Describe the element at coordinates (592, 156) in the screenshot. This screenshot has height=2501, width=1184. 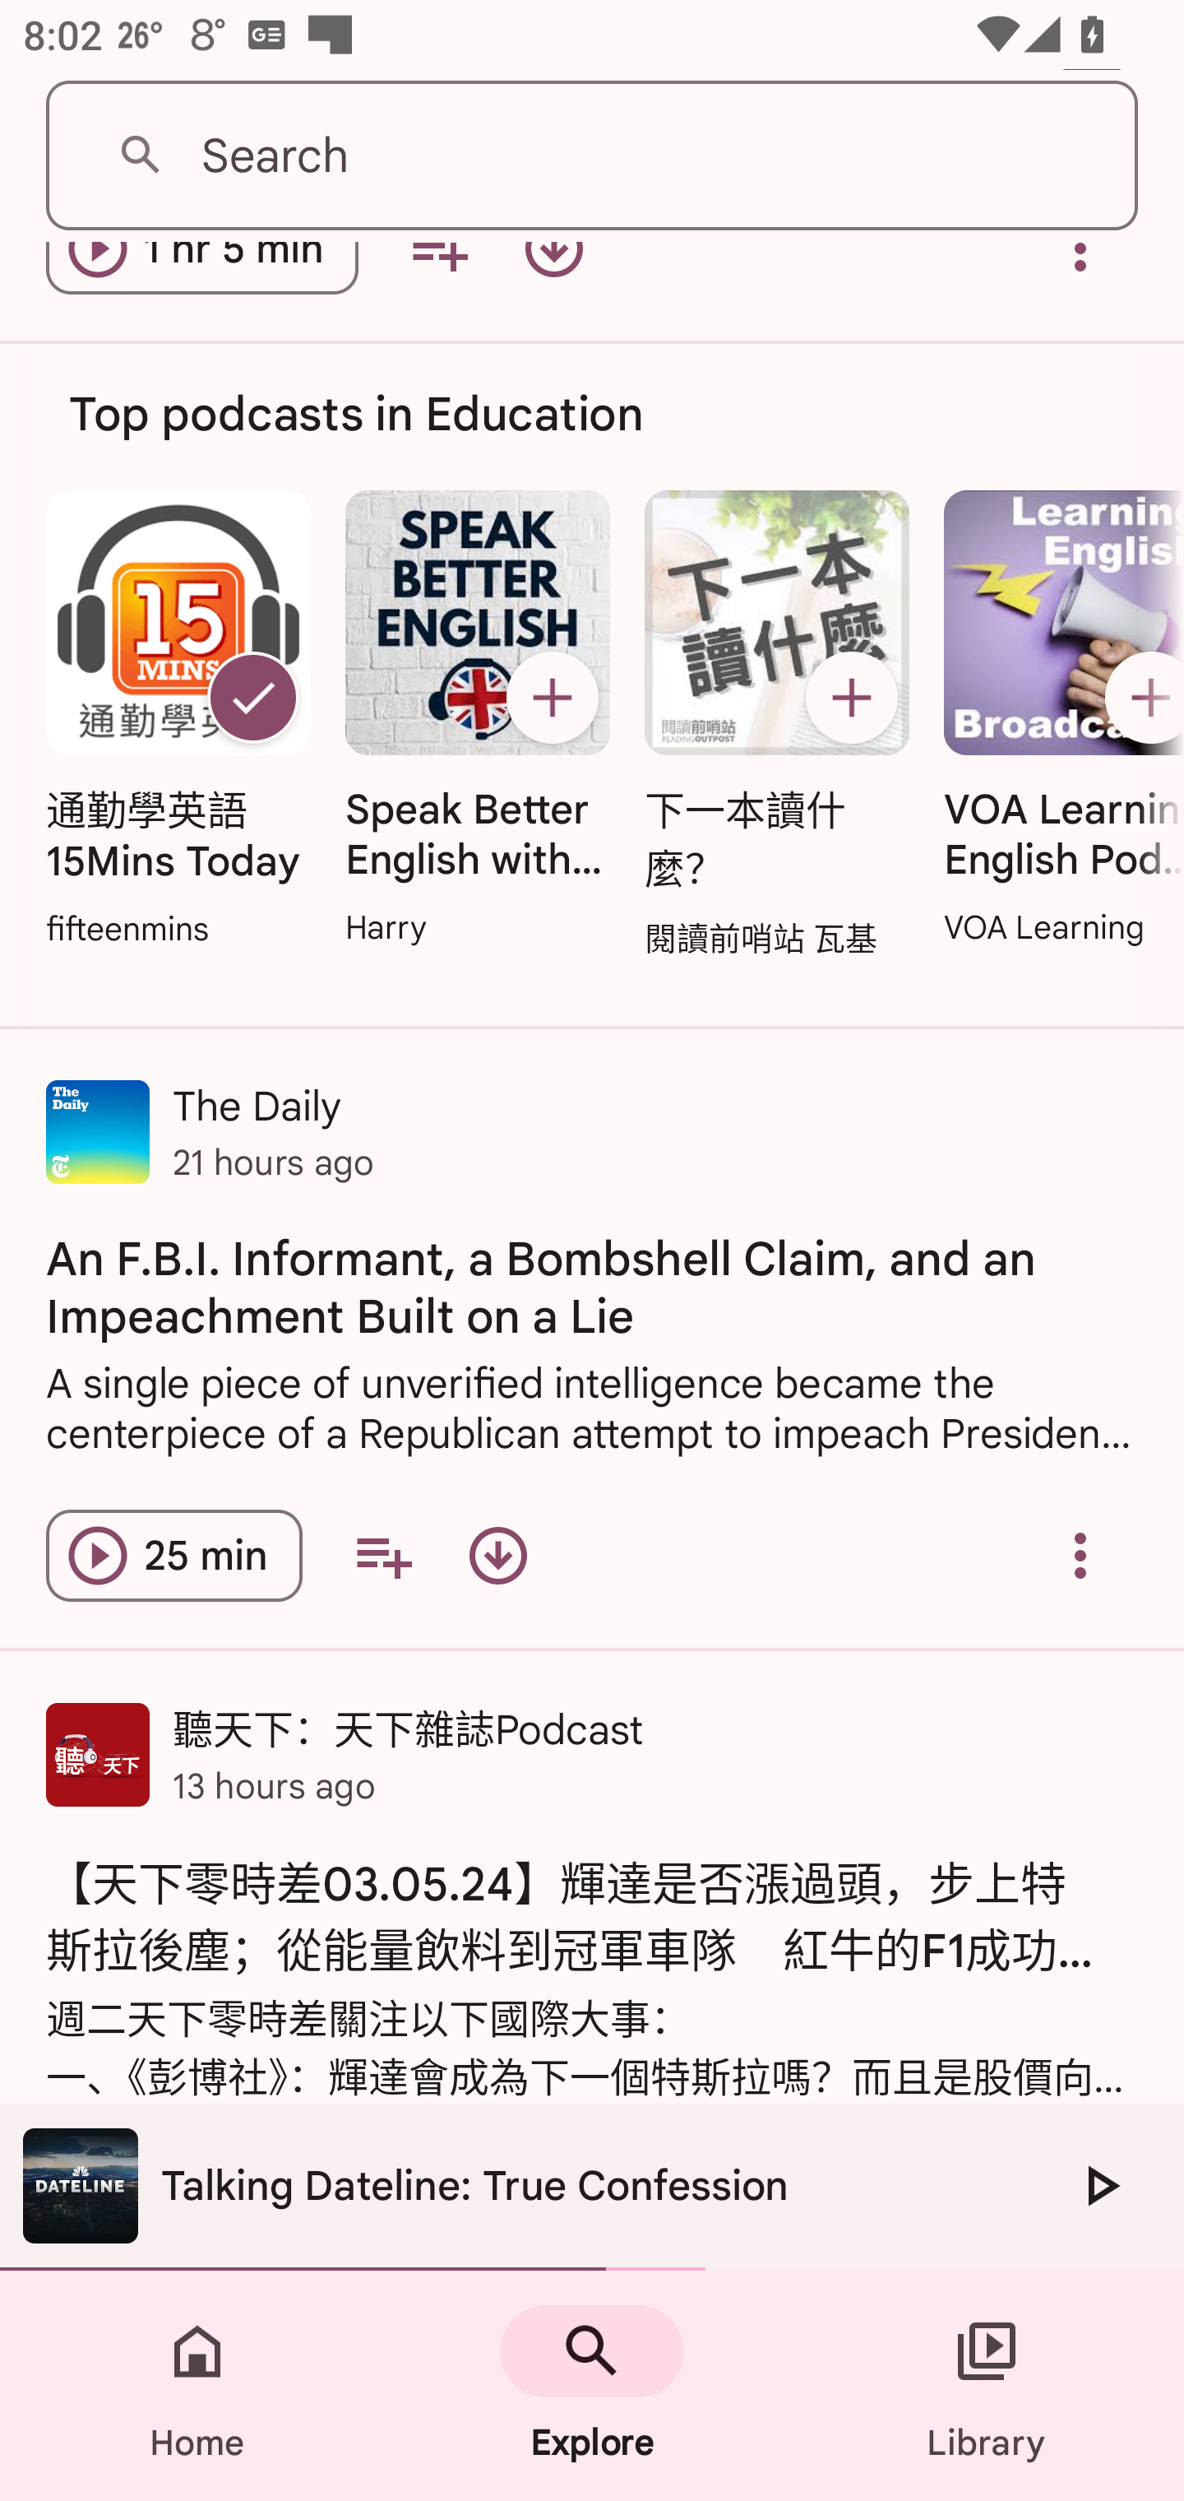
I see `Search` at that location.